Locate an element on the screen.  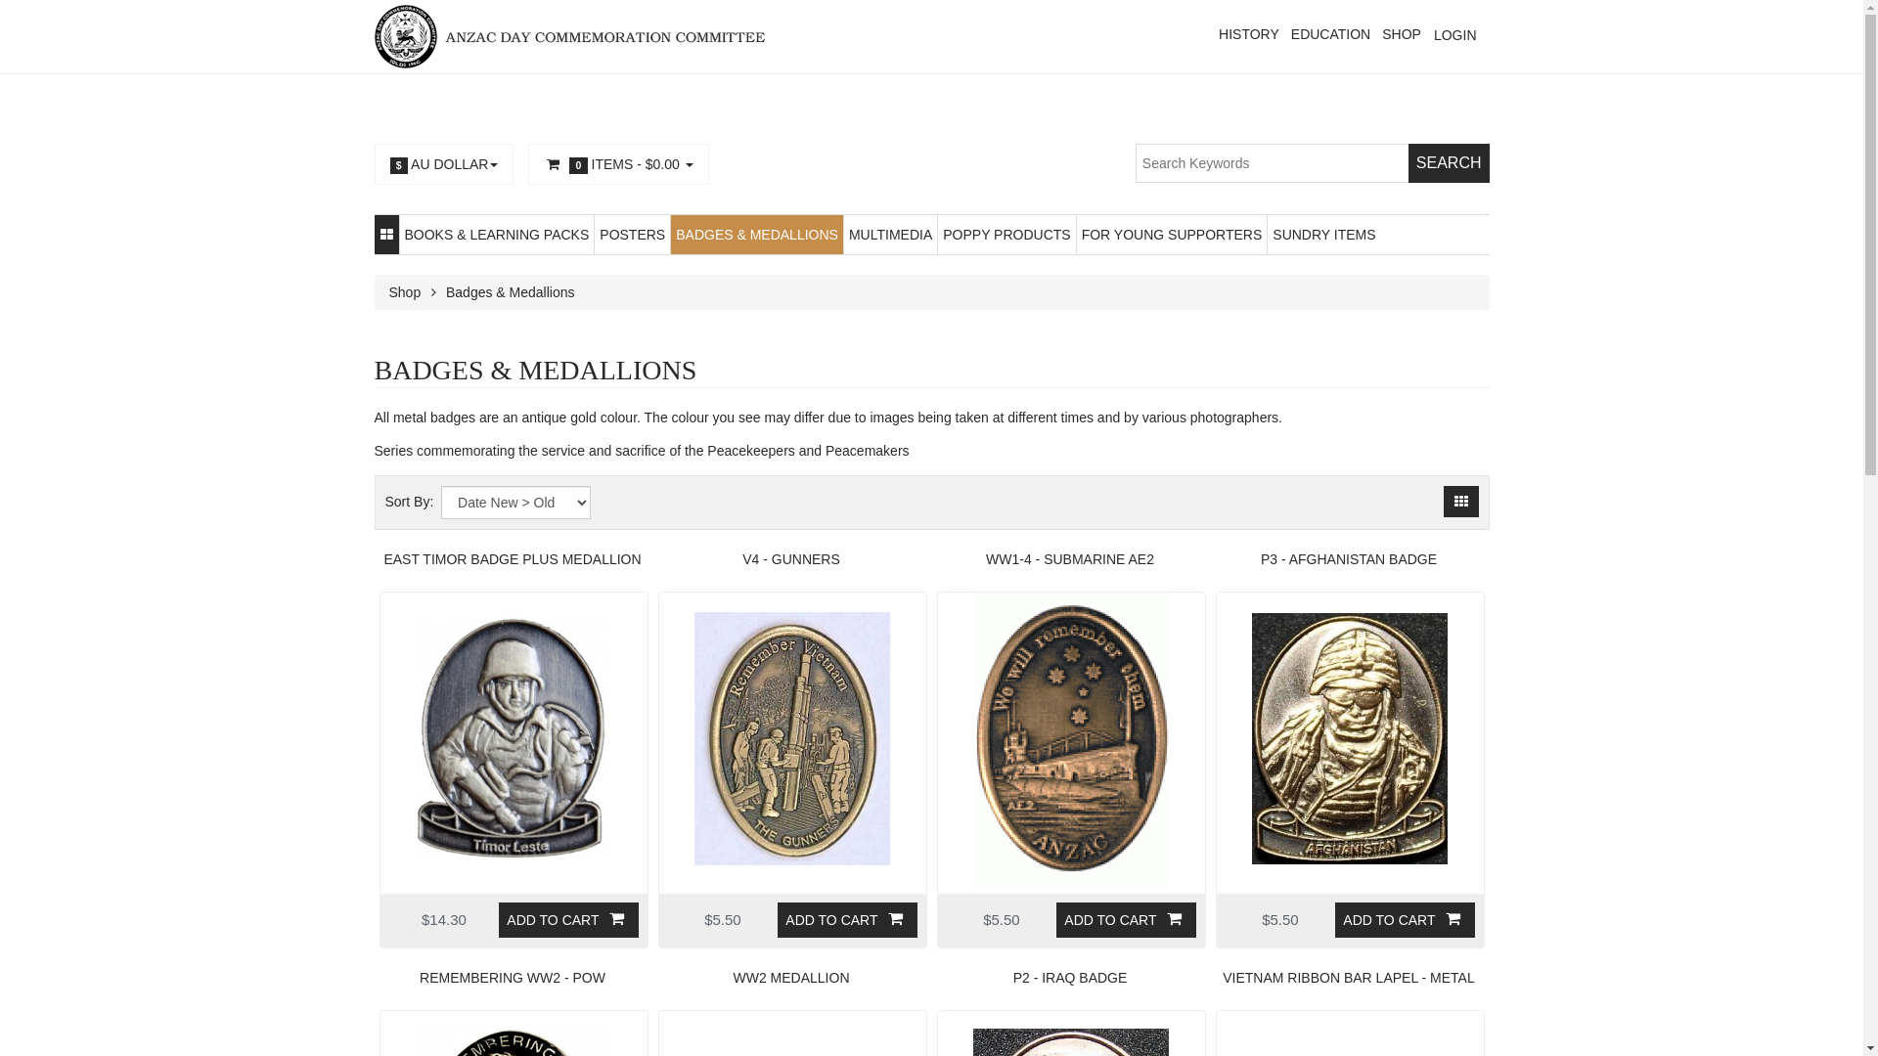
Shop is located at coordinates (405, 292).